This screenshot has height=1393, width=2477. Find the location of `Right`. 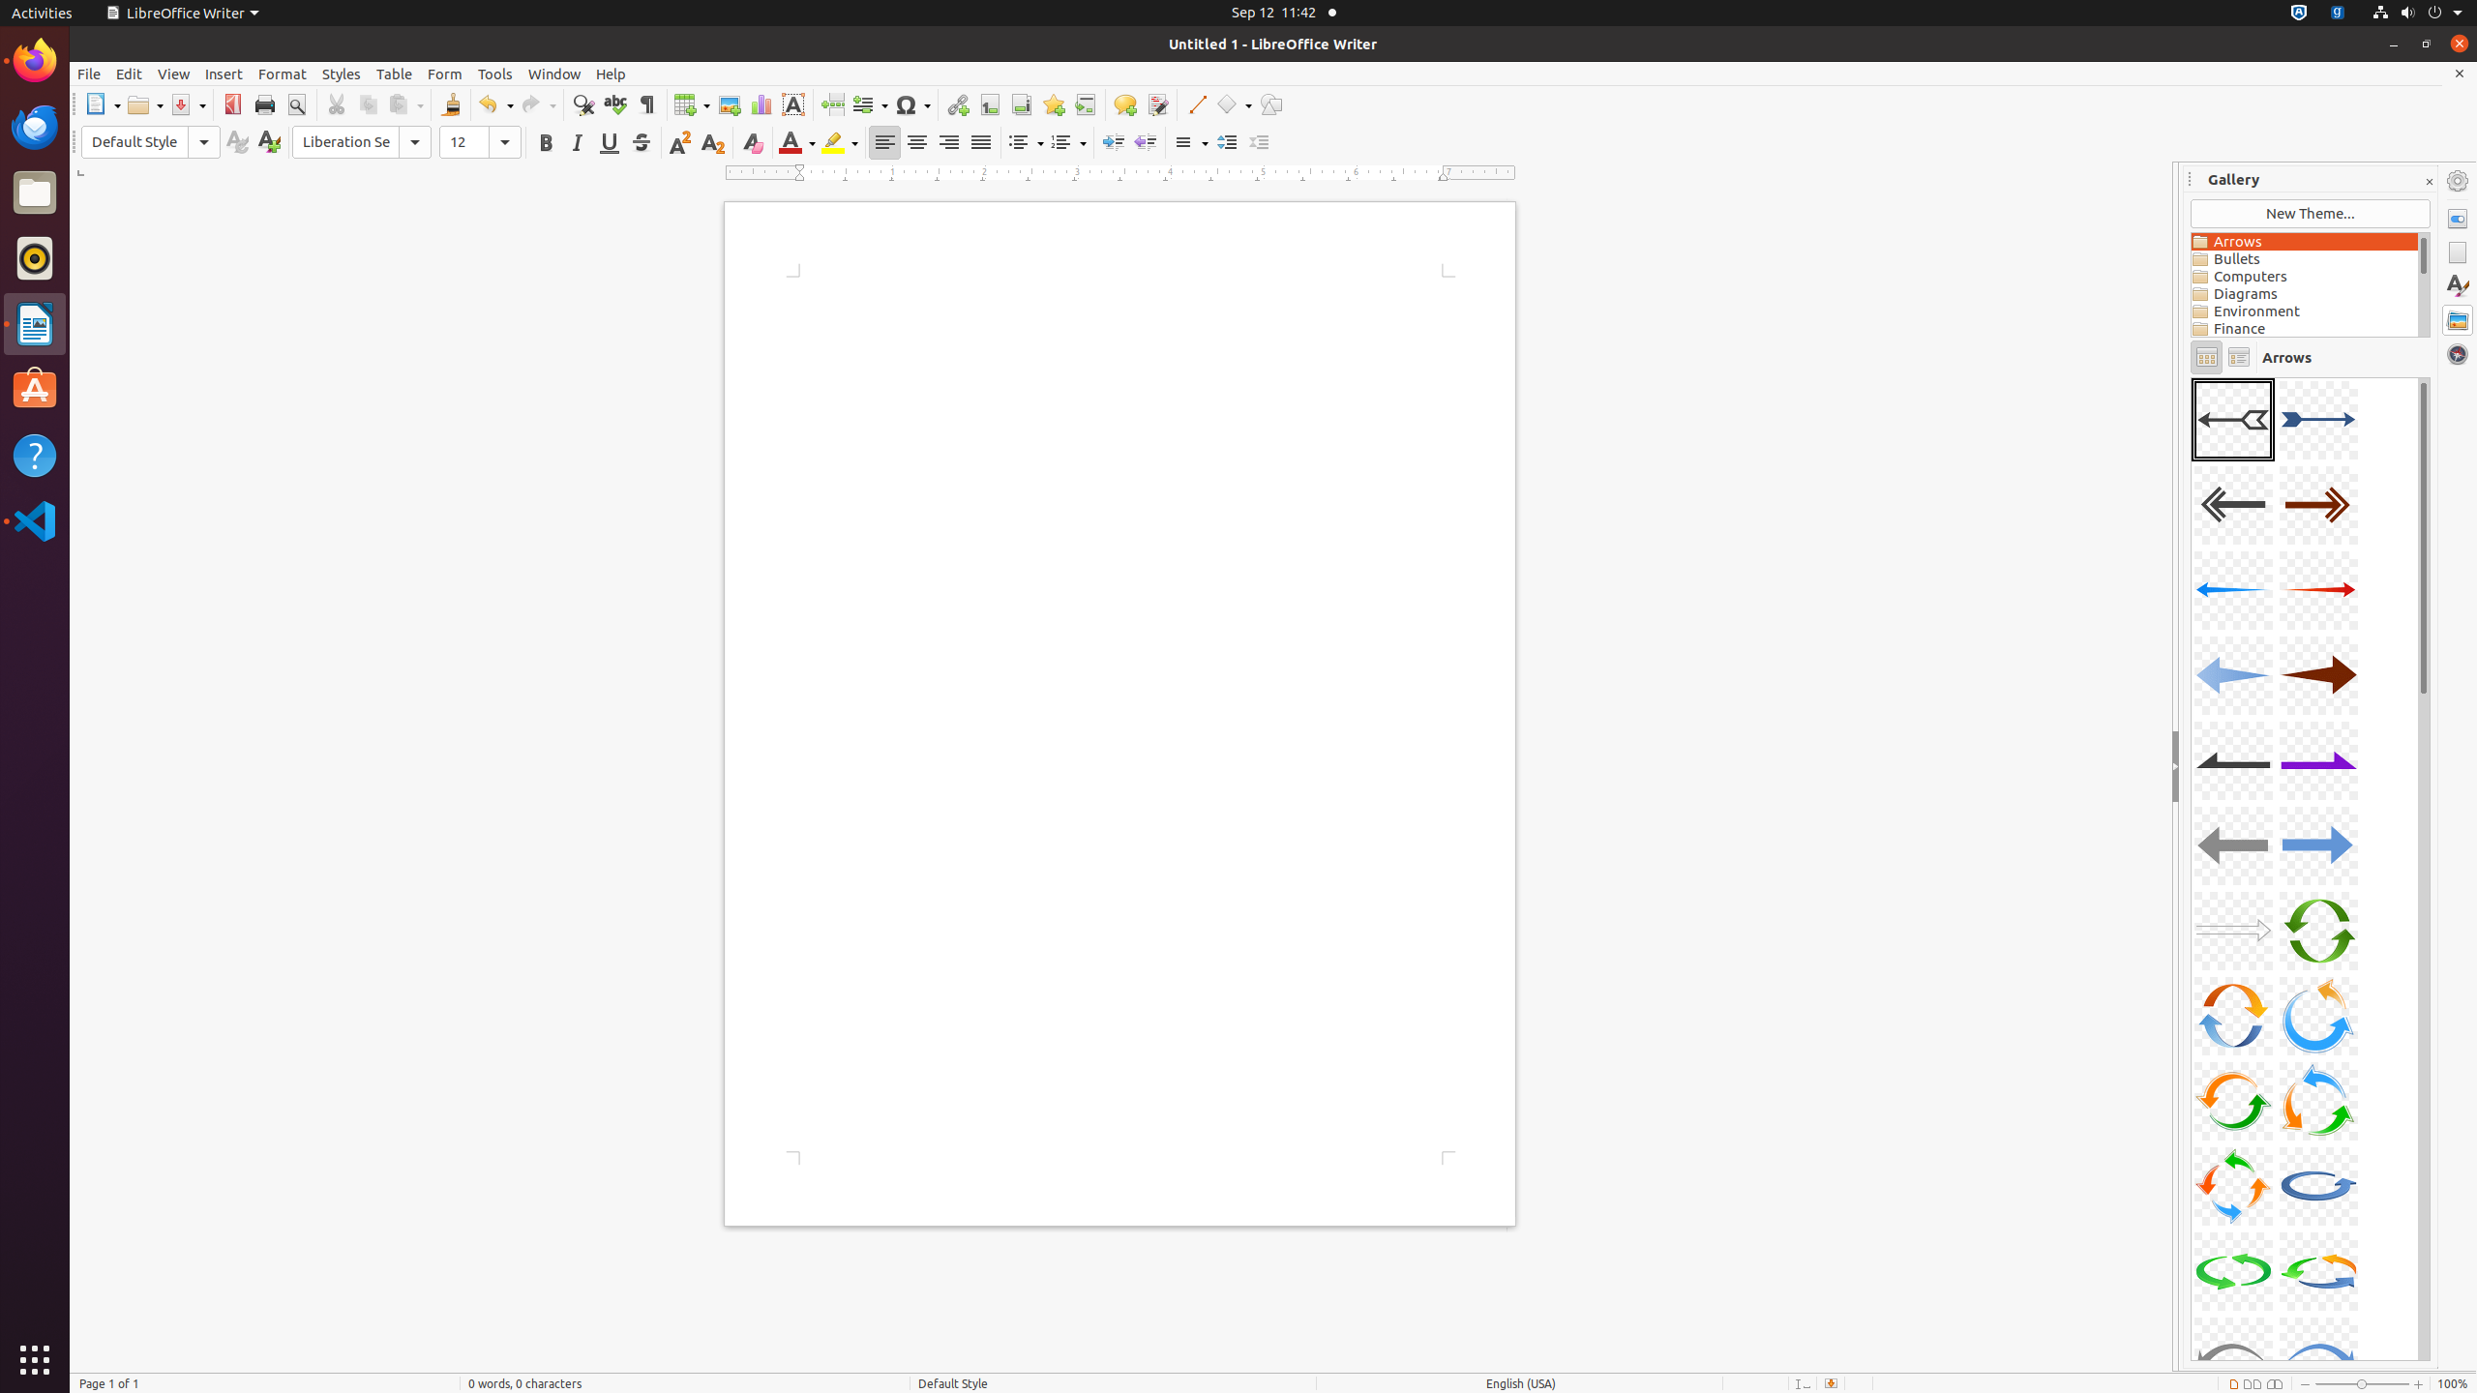

Right is located at coordinates (948, 143).